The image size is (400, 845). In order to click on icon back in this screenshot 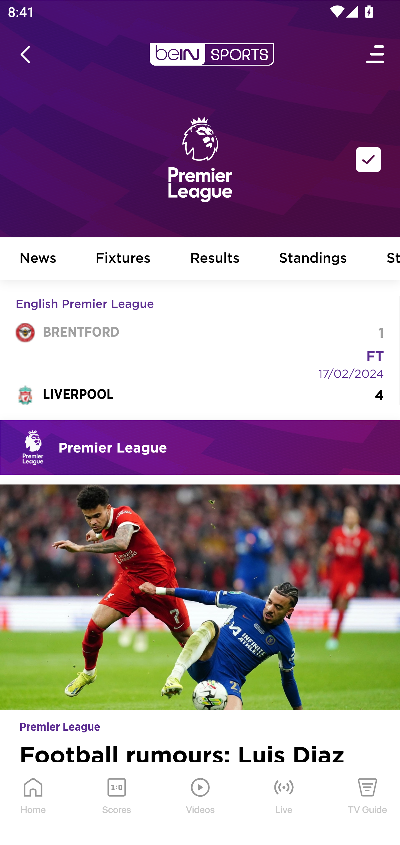, I will do `click(25, 54)`.